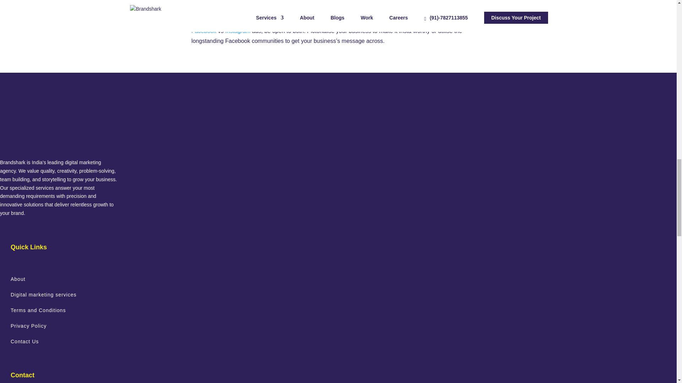 The height and width of the screenshot is (383, 682). I want to click on bs-logo-white, so click(47, 122).